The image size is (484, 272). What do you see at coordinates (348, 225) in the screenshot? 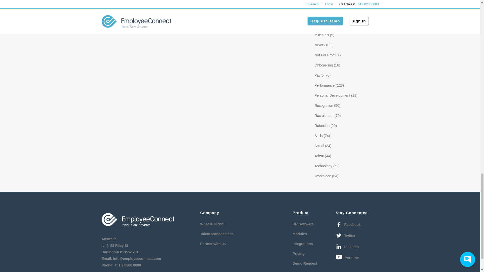
I see `Facebook` at bounding box center [348, 225].